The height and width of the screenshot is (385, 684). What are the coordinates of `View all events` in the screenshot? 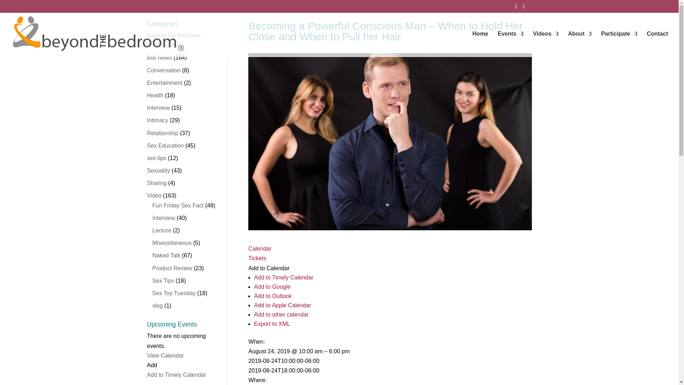 It's located at (260, 249).